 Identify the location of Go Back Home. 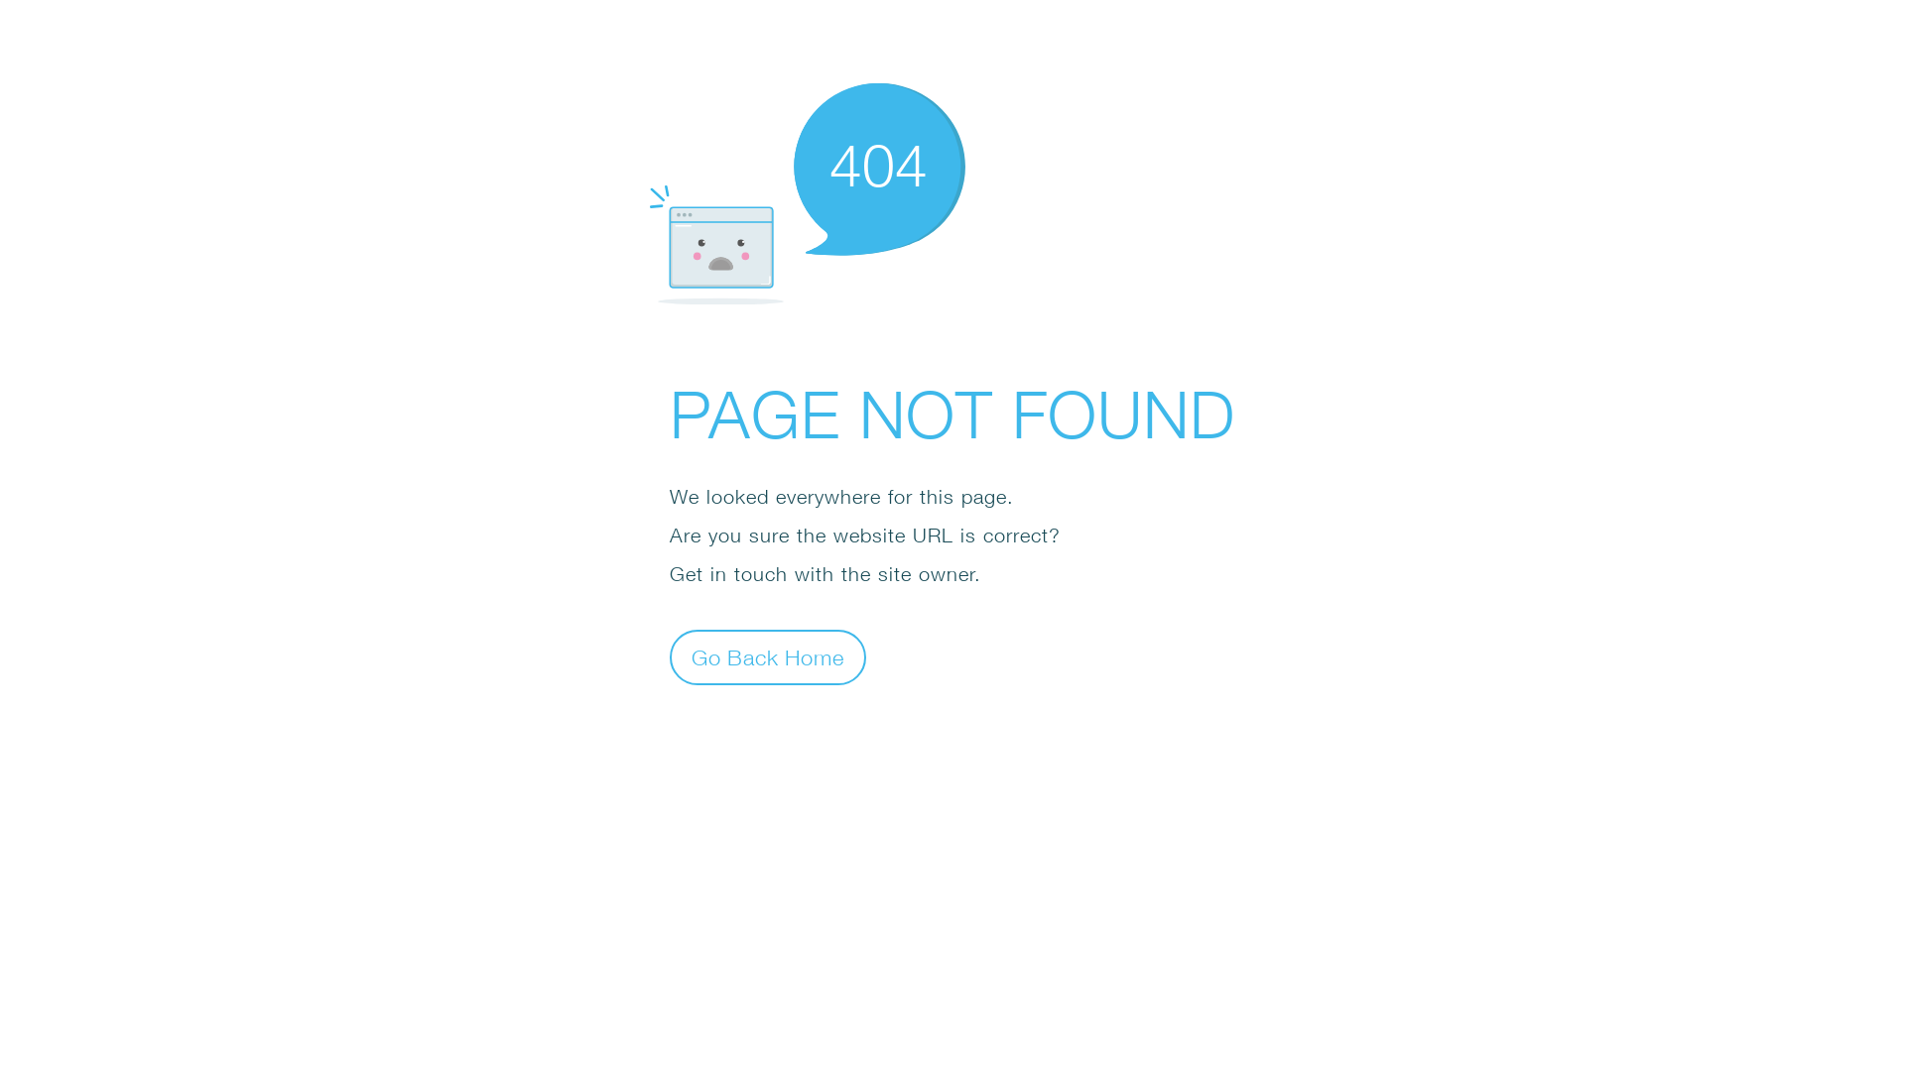
(768, 656).